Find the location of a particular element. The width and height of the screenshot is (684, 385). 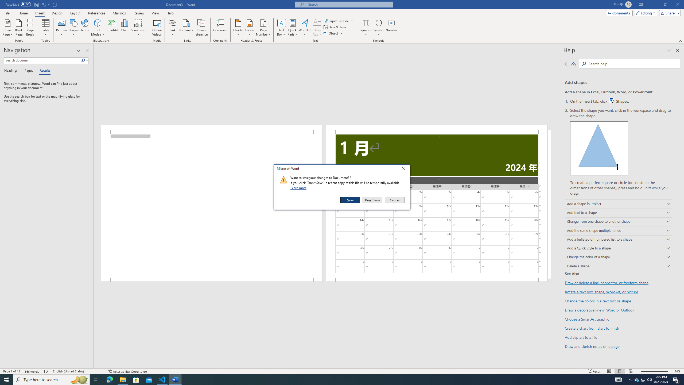

Share is located at coordinates (669, 13).